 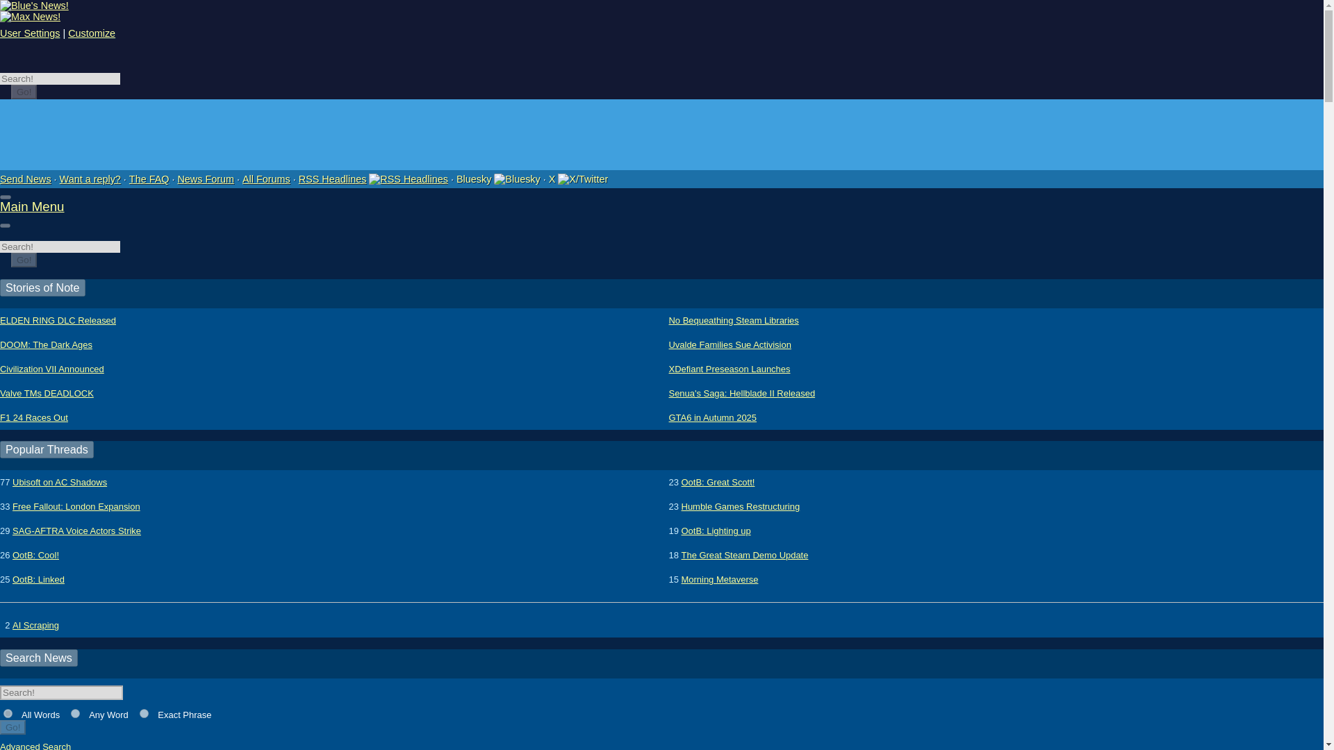 I want to click on Go!, so click(x=24, y=92).